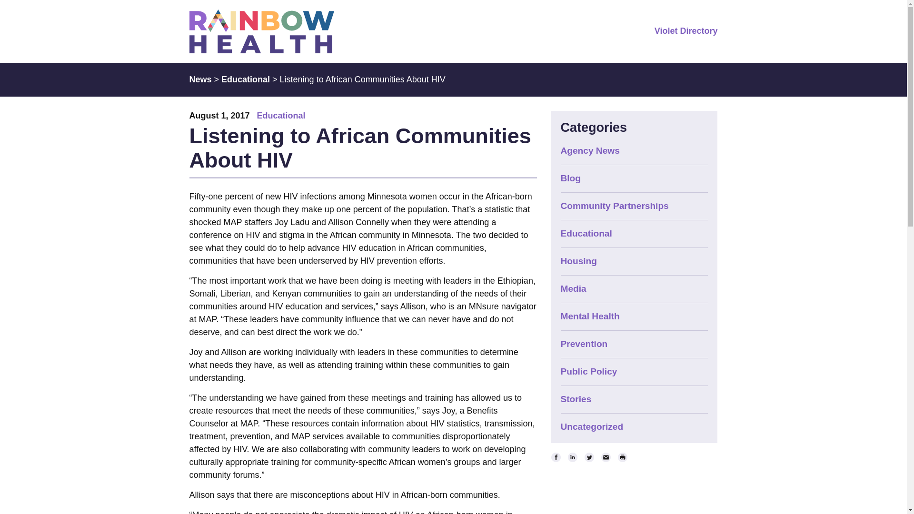  I want to click on Violet Directory, so click(685, 30).